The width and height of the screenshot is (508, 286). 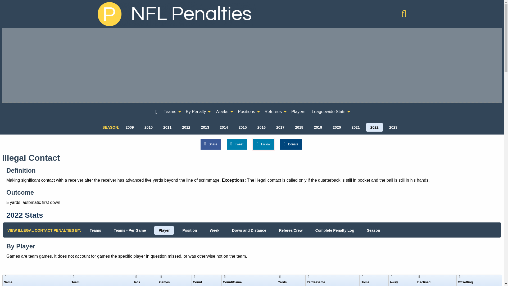 What do you see at coordinates (356, 127) in the screenshot?
I see `Change Season To 2021` at bounding box center [356, 127].